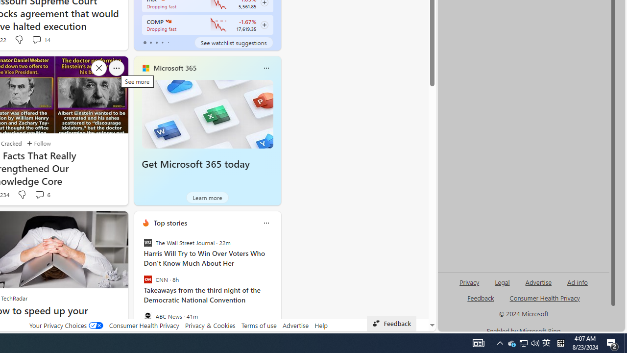  I want to click on View comments 6 Comment, so click(39, 194).